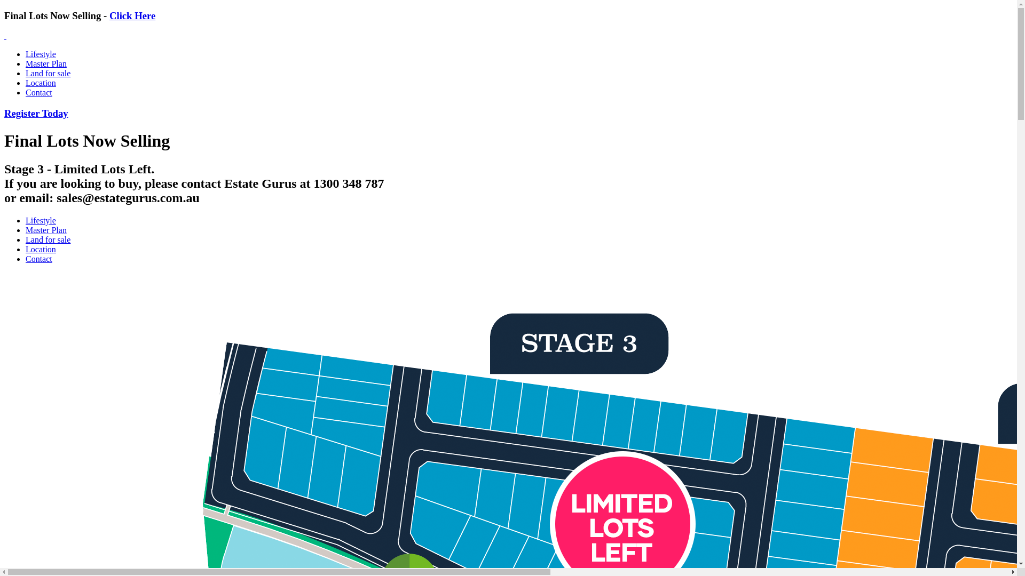  Describe the element at coordinates (132, 16) in the screenshot. I see `Click Here` at that location.